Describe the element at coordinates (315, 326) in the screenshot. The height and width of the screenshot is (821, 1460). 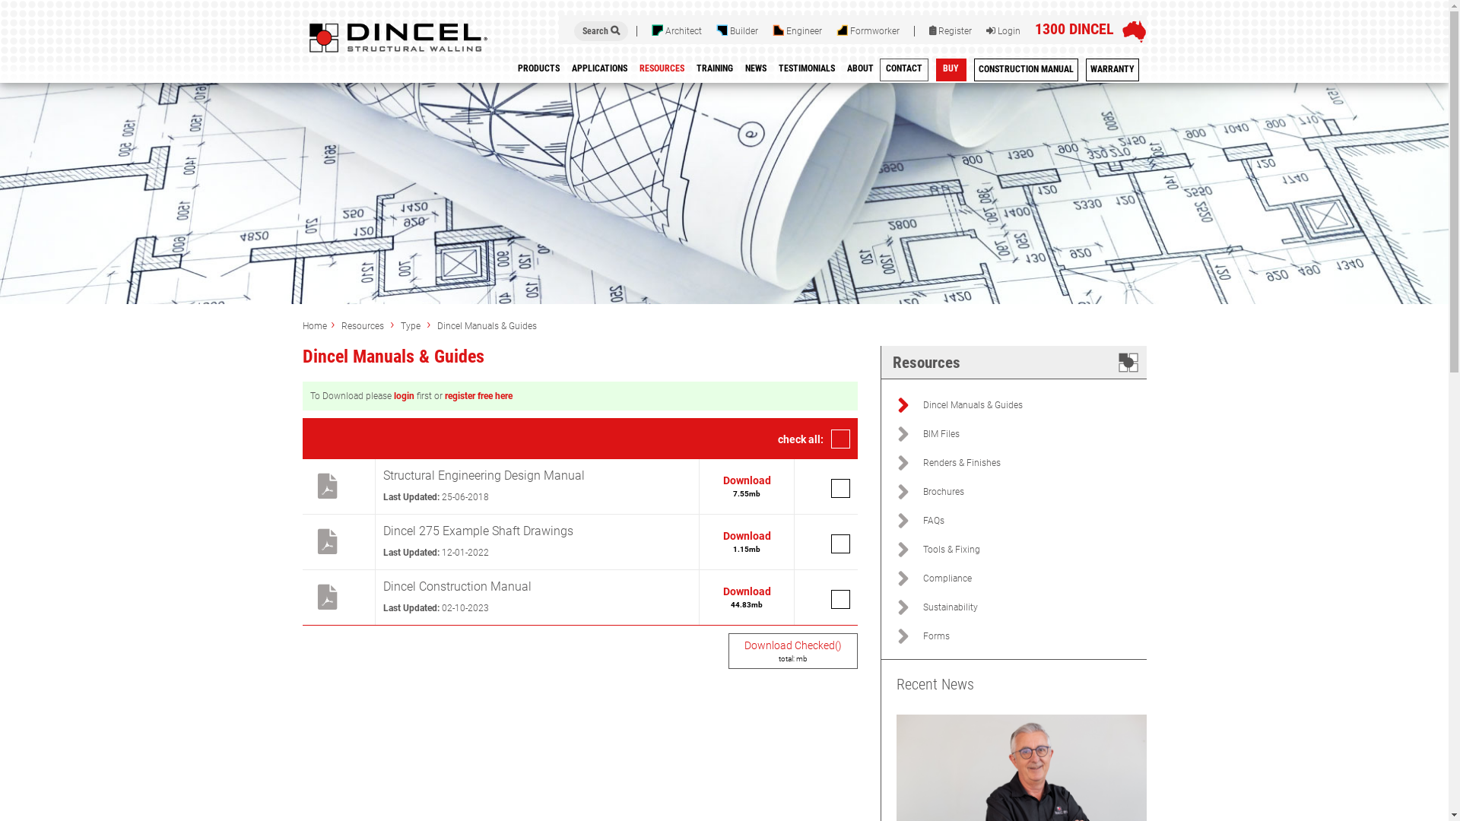
I see `Home` at that location.